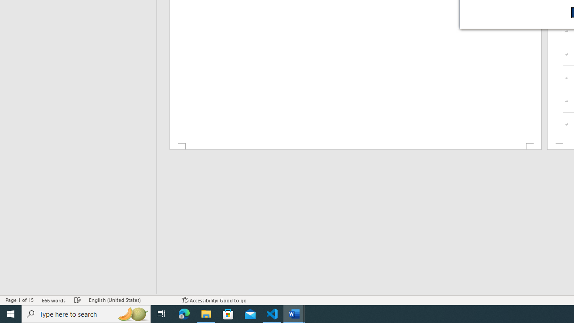 The height and width of the screenshot is (323, 574). I want to click on Search highlights icon opens search home window, so click(133, 314).